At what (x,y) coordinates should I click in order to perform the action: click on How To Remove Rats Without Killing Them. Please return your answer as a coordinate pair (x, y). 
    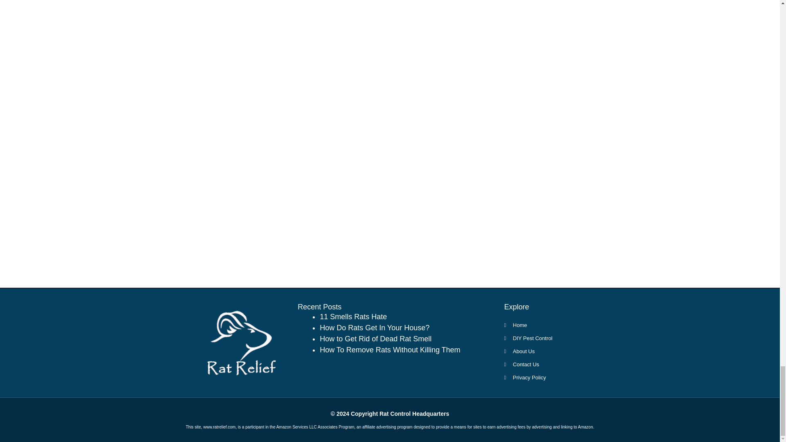
    Looking at the image, I should click on (390, 350).